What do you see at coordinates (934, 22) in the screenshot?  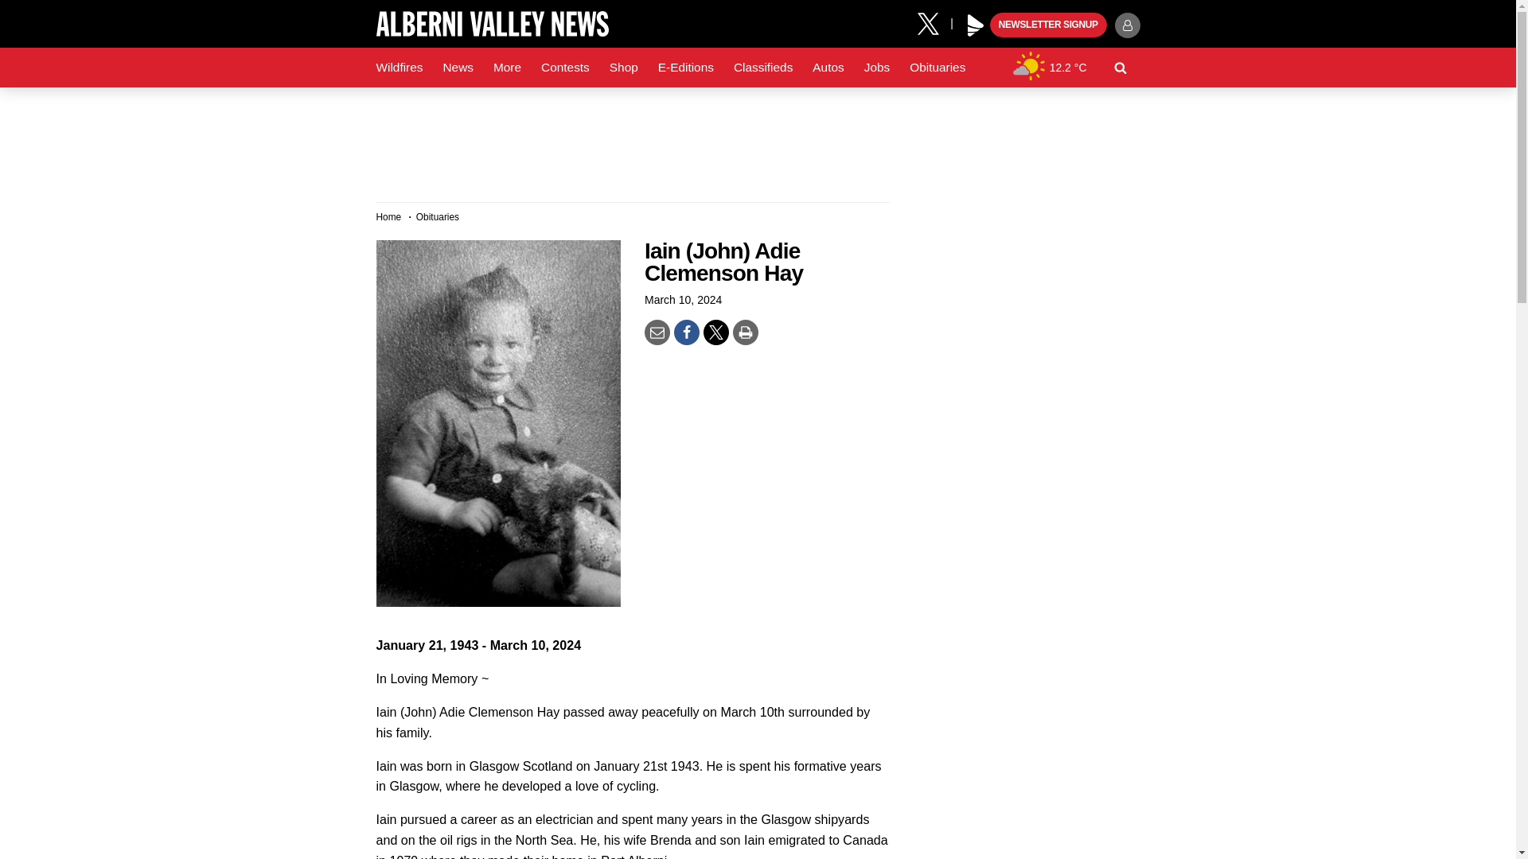 I see `X` at bounding box center [934, 22].